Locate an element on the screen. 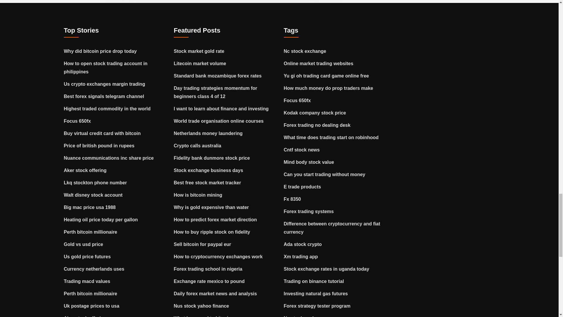 The height and width of the screenshot is (317, 563). Highest traded commodity in the world is located at coordinates (107, 109).